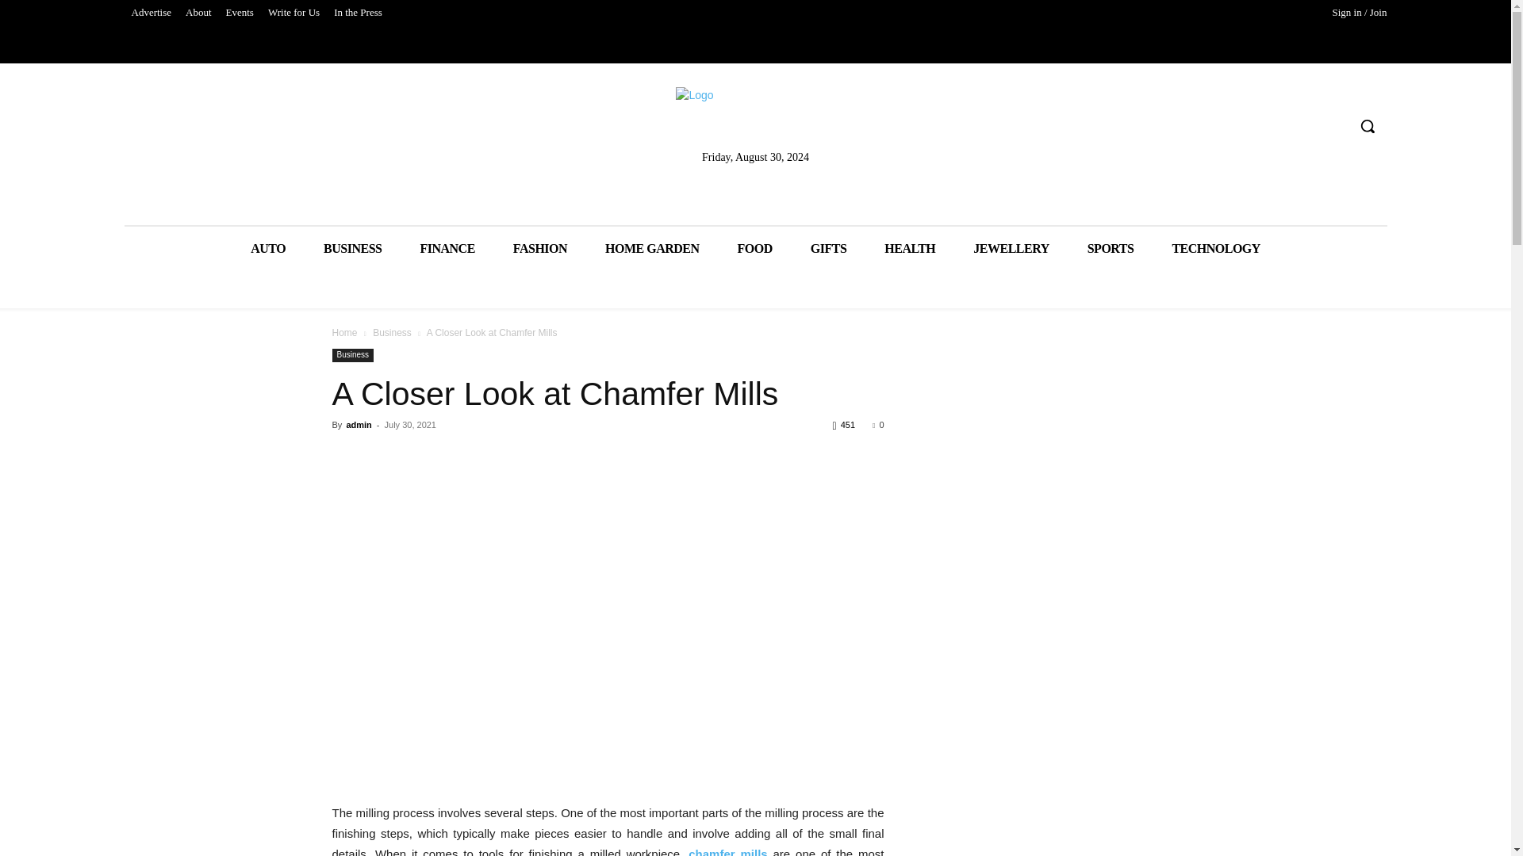 The height and width of the screenshot is (856, 1523). I want to click on TECHNOLOGY, so click(1215, 249).